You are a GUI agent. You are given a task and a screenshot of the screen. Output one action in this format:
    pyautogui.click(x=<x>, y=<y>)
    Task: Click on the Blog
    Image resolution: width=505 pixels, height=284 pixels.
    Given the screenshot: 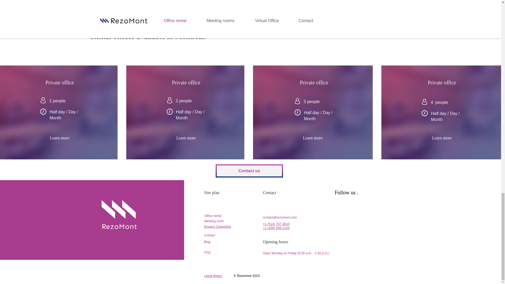 What is the action you would take?
    pyautogui.click(x=207, y=242)
    